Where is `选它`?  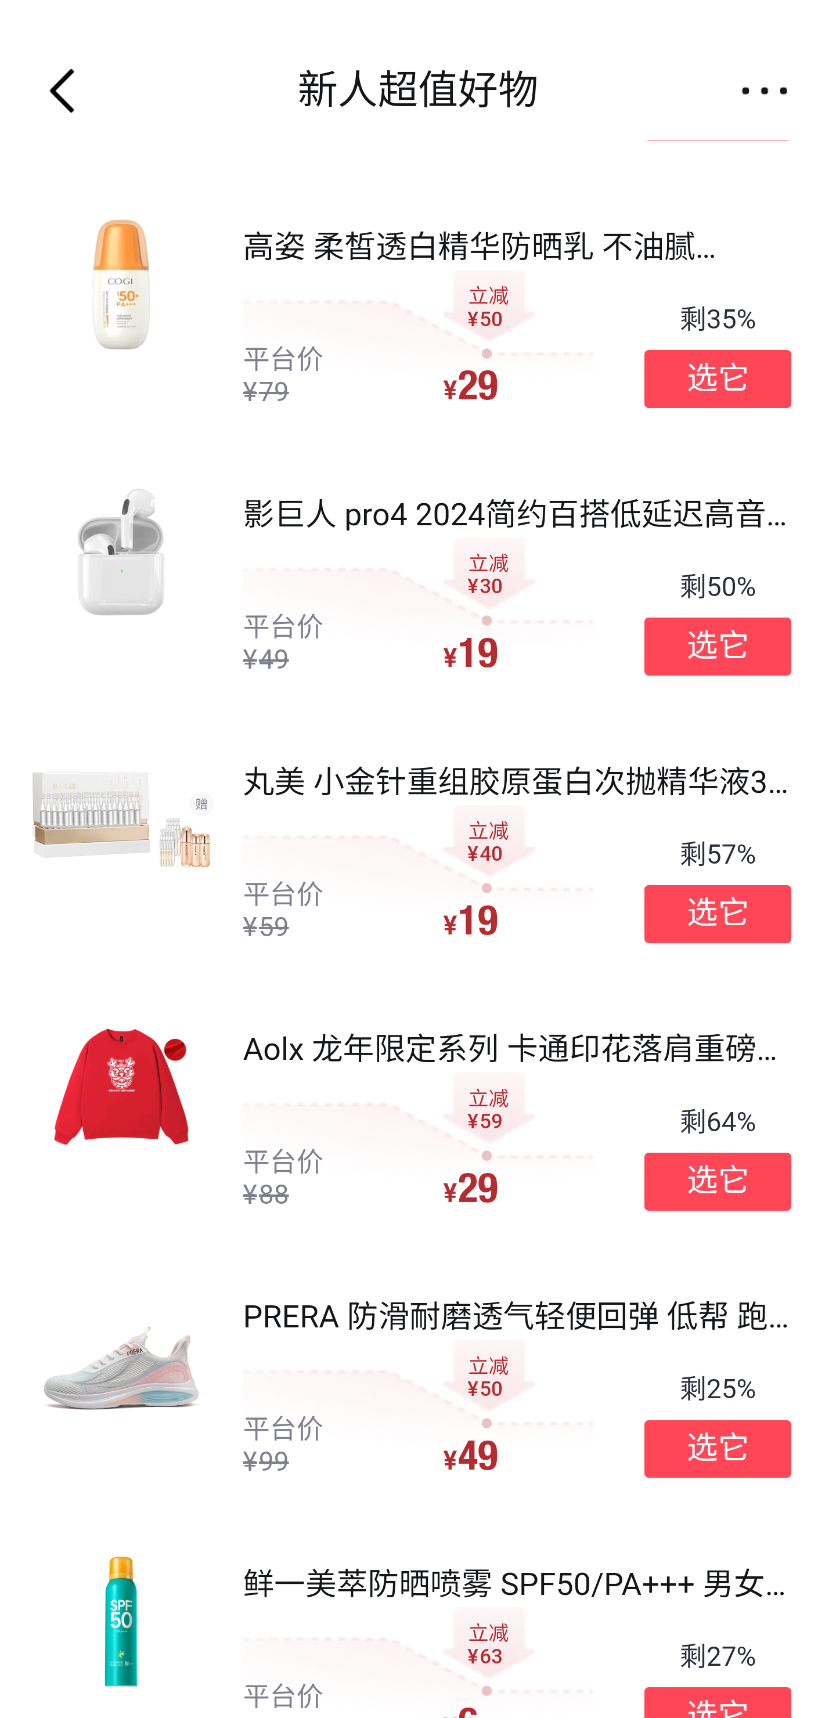 选它 is located at coordinates (718, 1181).